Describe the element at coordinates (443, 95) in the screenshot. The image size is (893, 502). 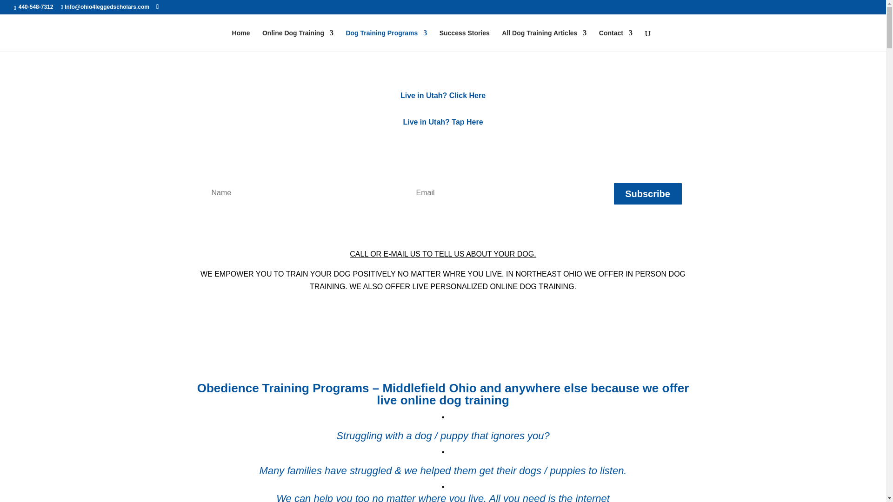
I see `Live in Utah? Click Here` at that location.